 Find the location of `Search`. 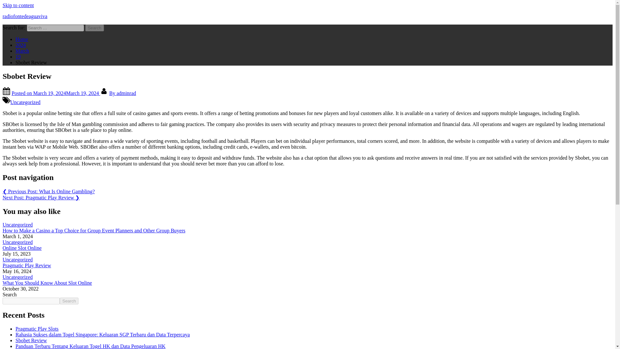

Search is located at coordinates (69, 301).